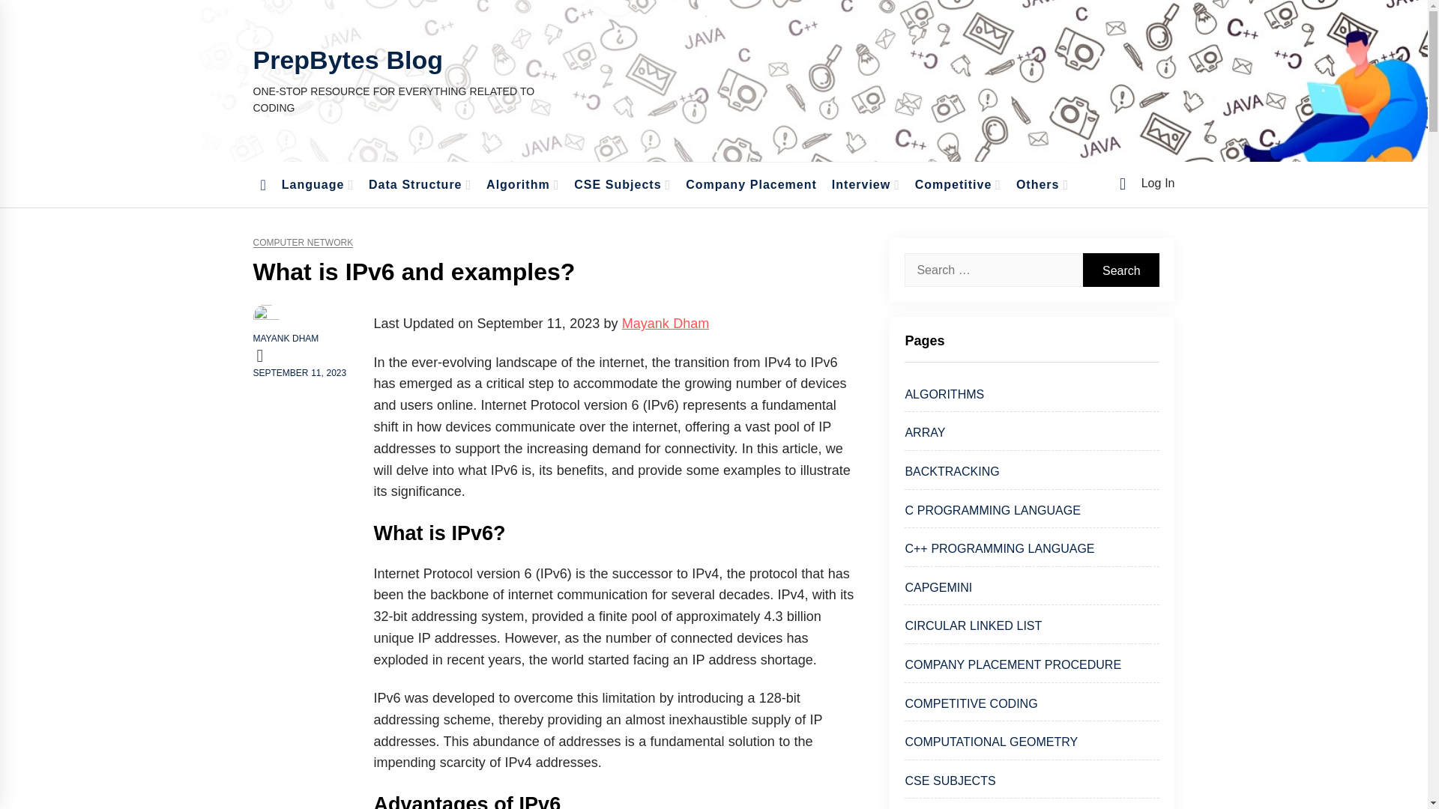 Image resolution: width=1439 pixels, height=809 pixels. I want to click on Interview, so click(866, 184).